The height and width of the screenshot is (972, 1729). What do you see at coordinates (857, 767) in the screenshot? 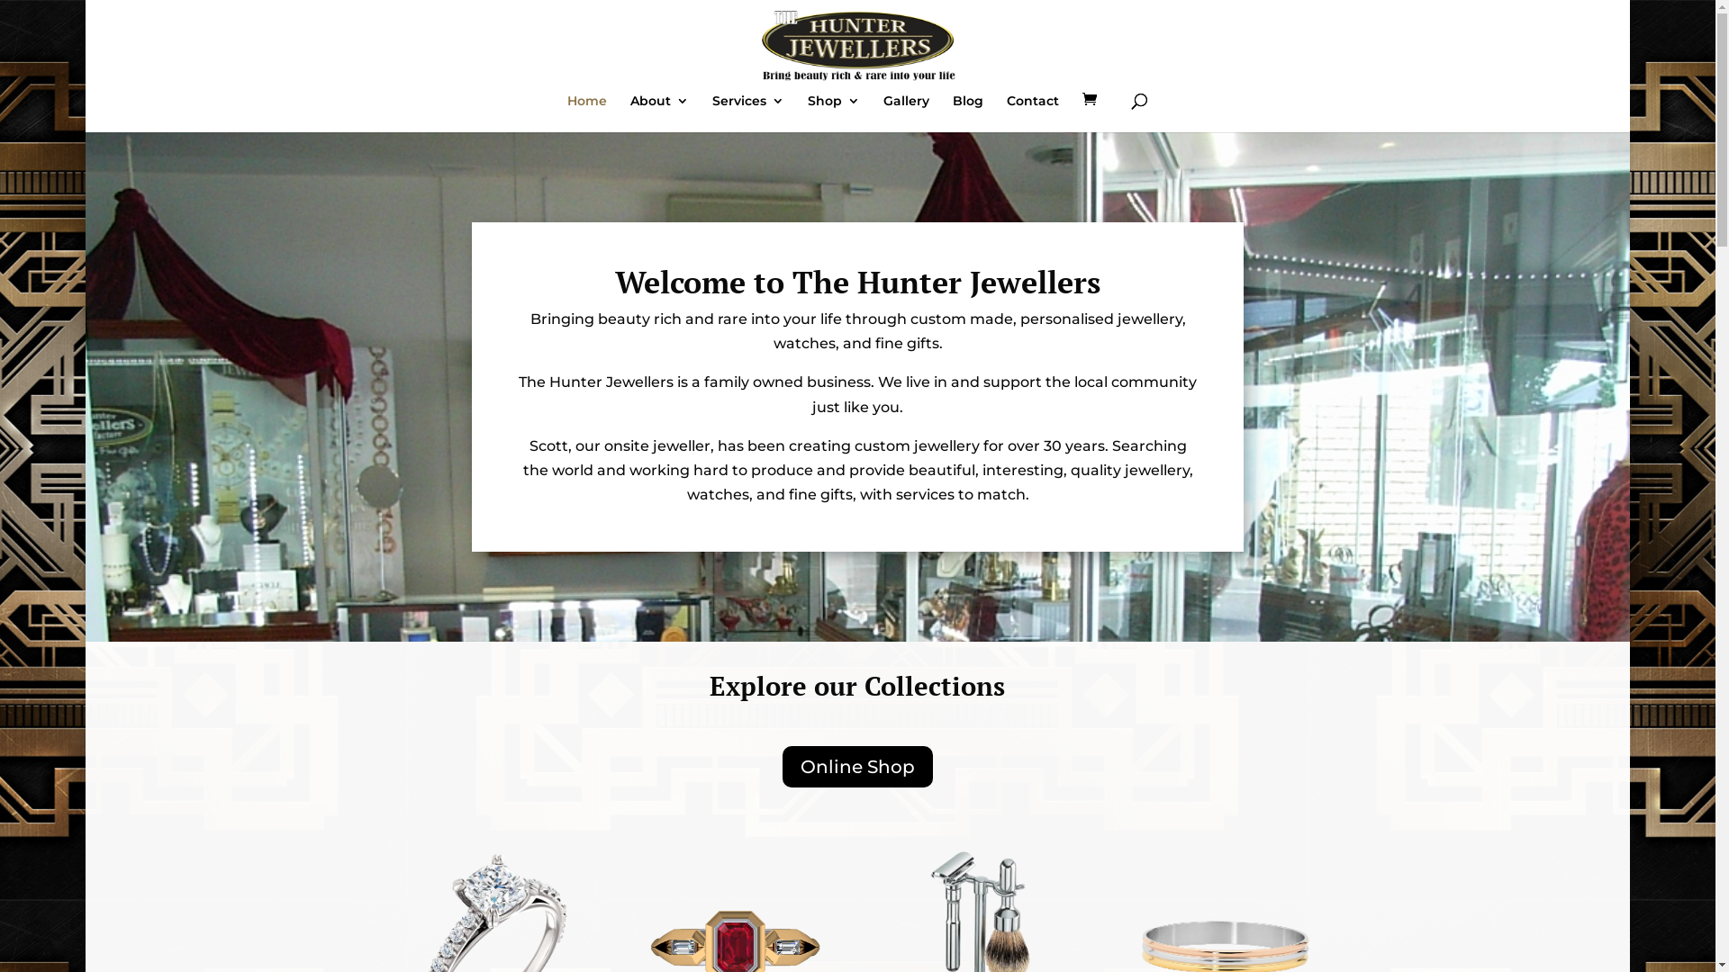
I see `Online Shop` at bounding box center [857, 767].